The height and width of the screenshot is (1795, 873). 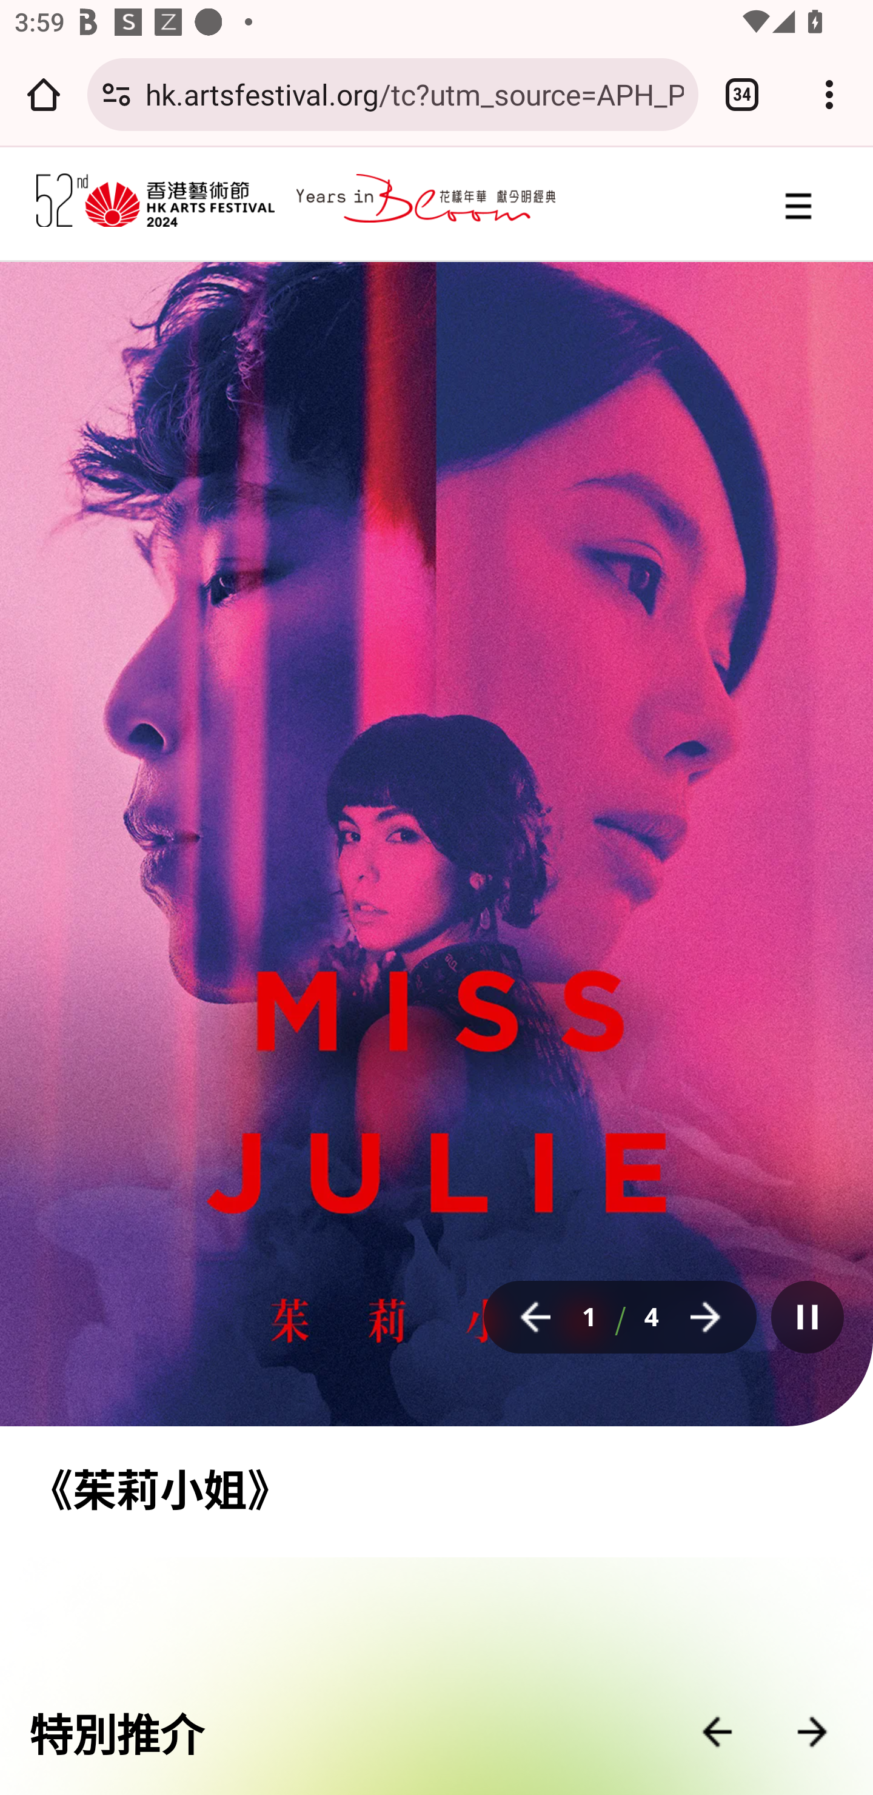 I want to click on Open the home page, so click(x=44, y=94).